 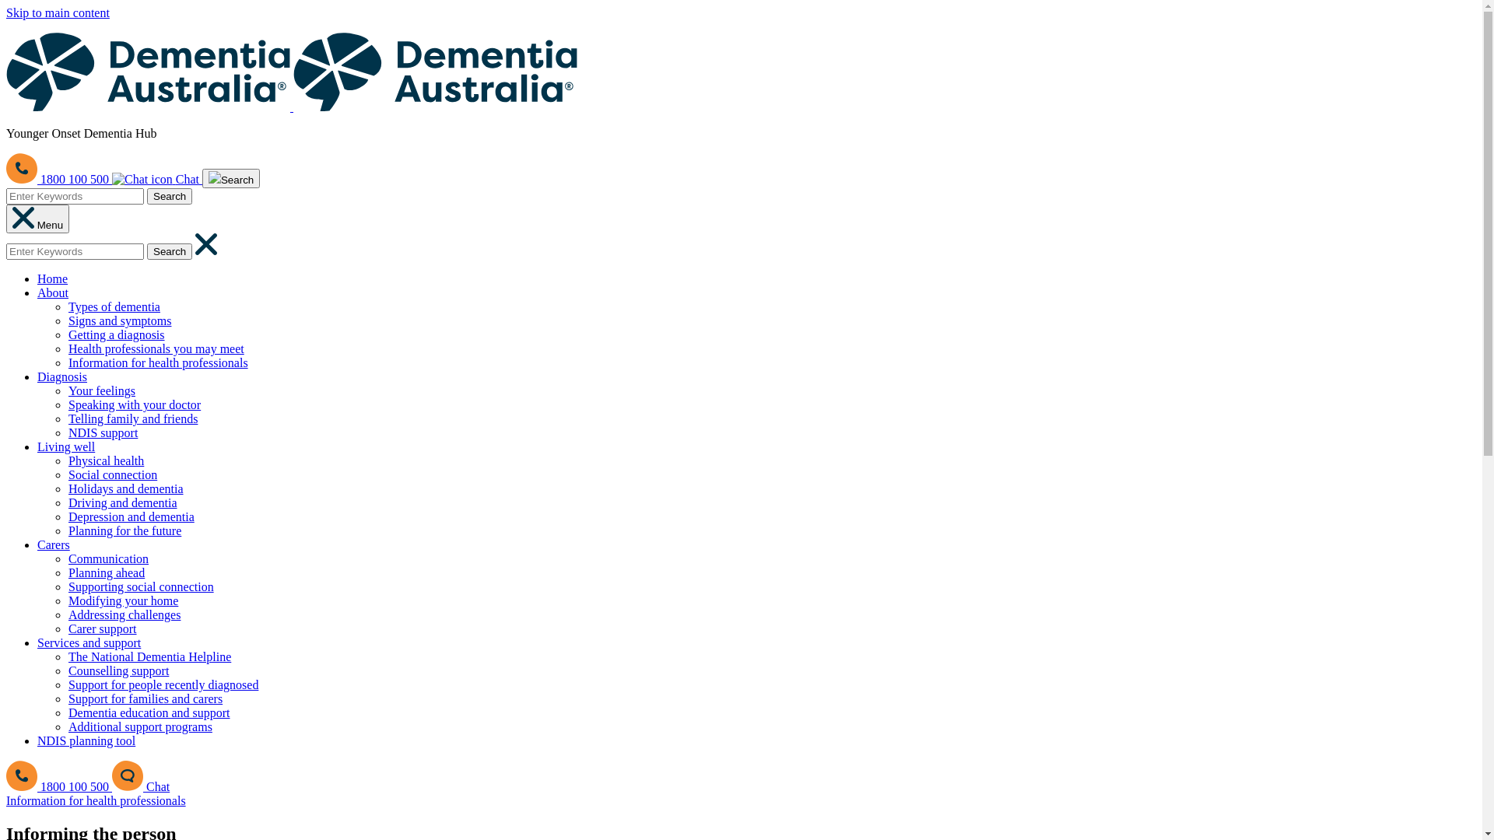 I want to click on Social connection, so click(x=113, y=474).